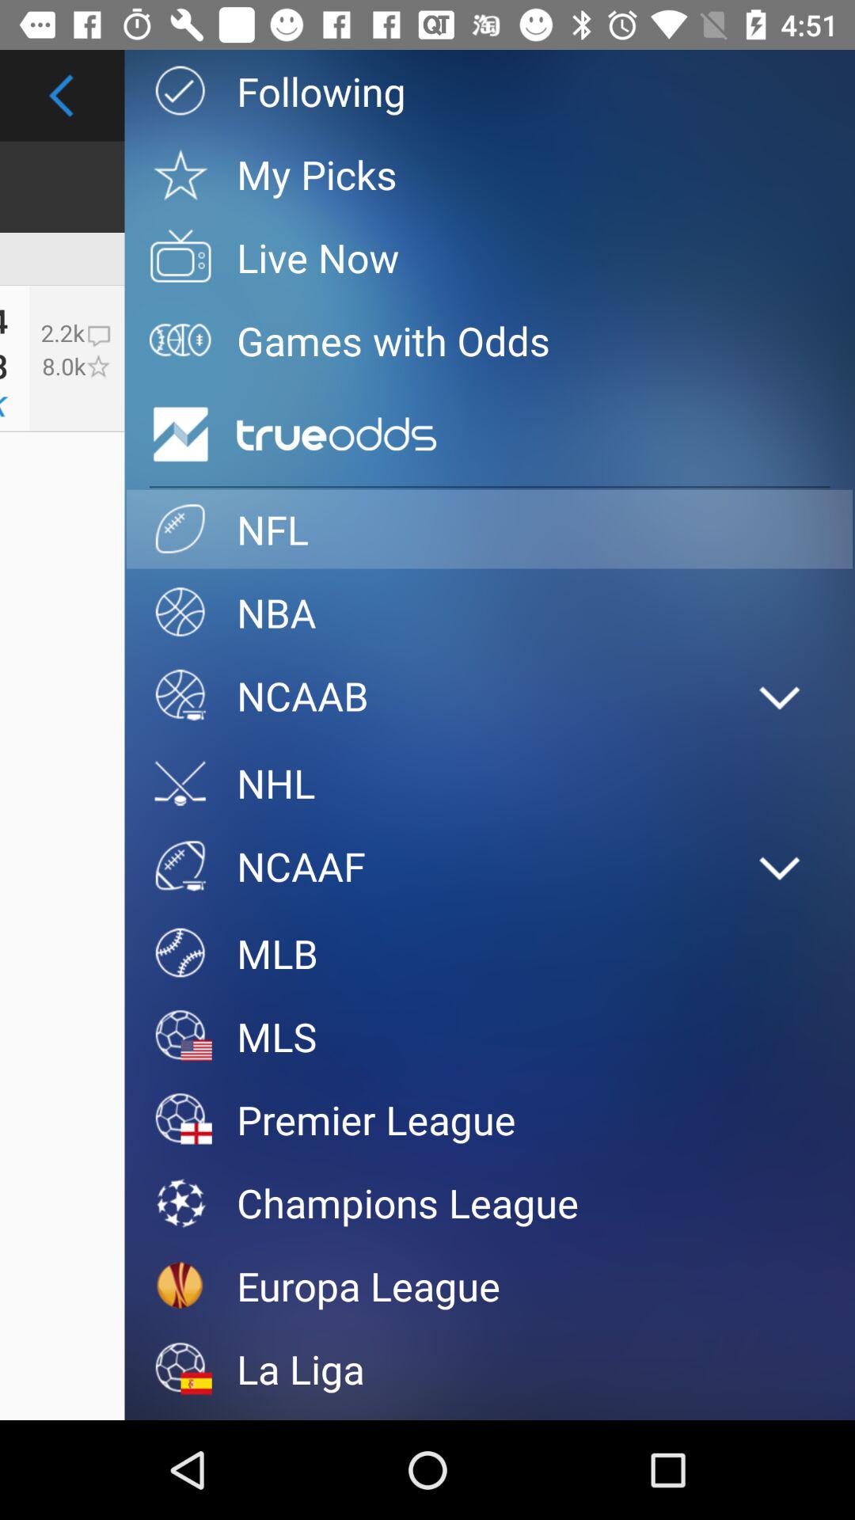  I want to click on scroll to the ncaaf, so click(427, 866).